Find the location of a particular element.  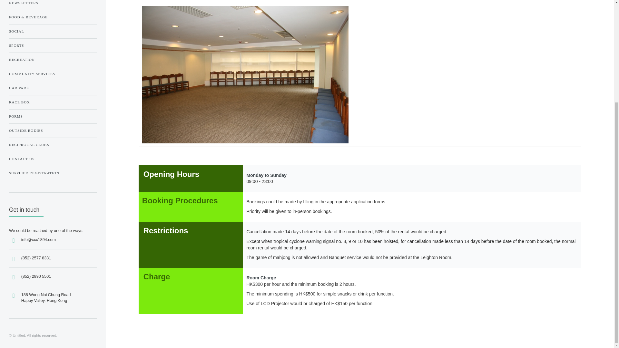

SOCIAL is located at coordinates (53, 31).